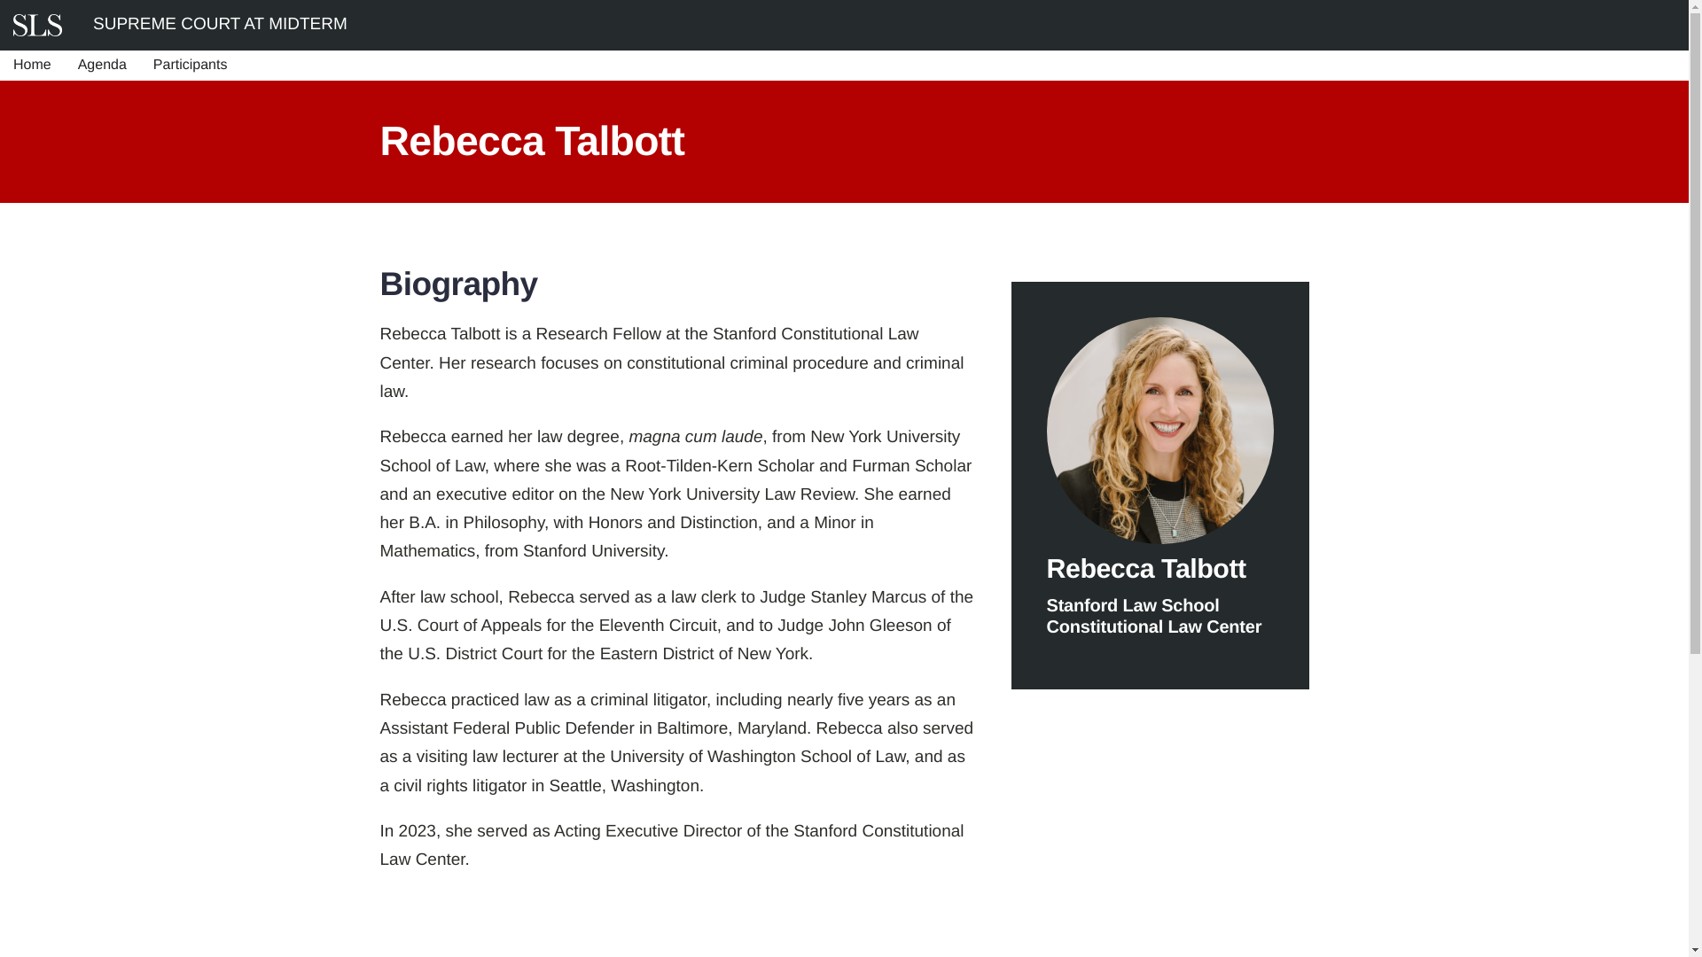 This screenshot has height=957, width=1702. What do you see at coordinates (220, 24) in the screenshot?
I see `SUPREME COURT AT MIDTERM` at bounding box center [220, 24].